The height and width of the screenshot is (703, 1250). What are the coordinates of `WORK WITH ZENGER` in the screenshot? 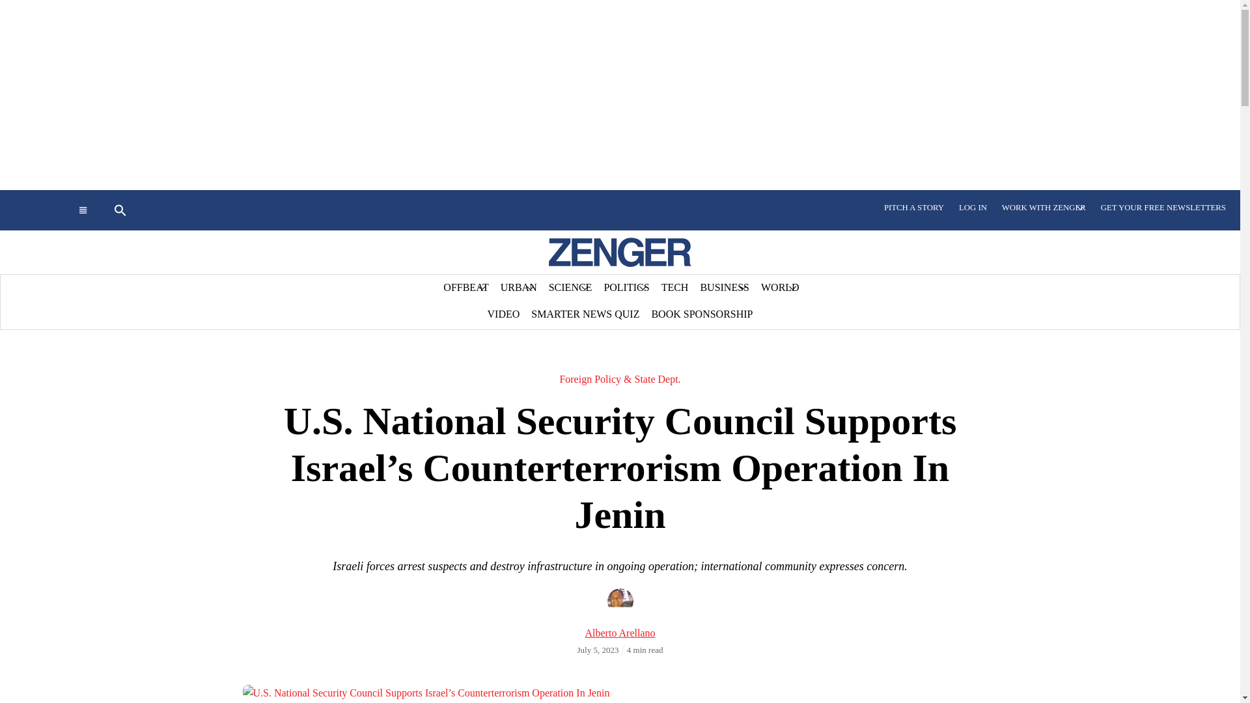 It's located at (1044, 208).